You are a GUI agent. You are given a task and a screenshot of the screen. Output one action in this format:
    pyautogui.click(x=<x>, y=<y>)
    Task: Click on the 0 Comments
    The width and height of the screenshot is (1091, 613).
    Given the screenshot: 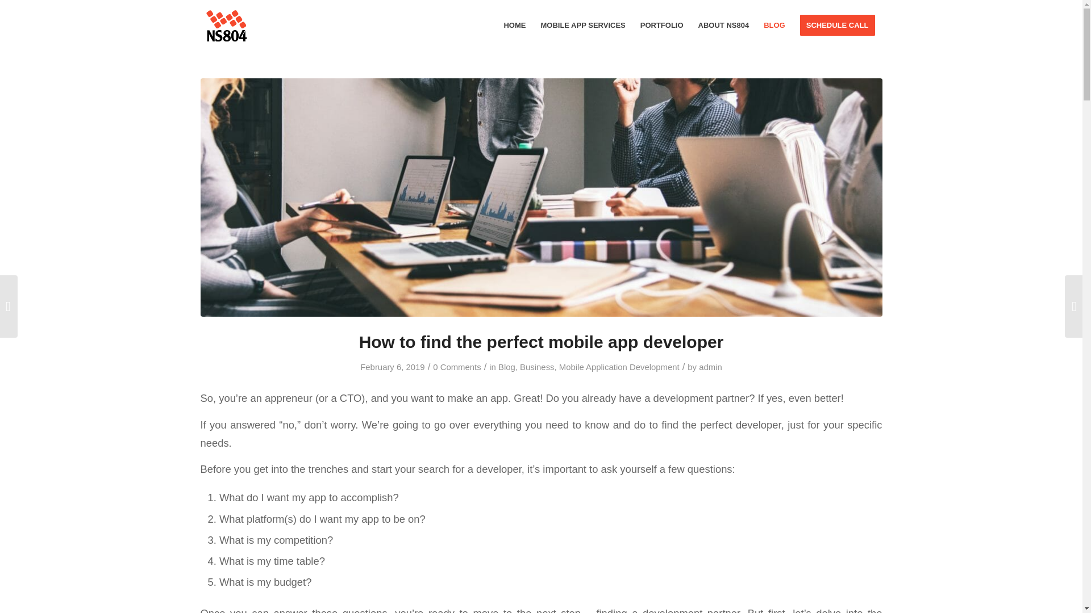 What is the action you would take?
    pyautogui.click(x=457, y=367)
    